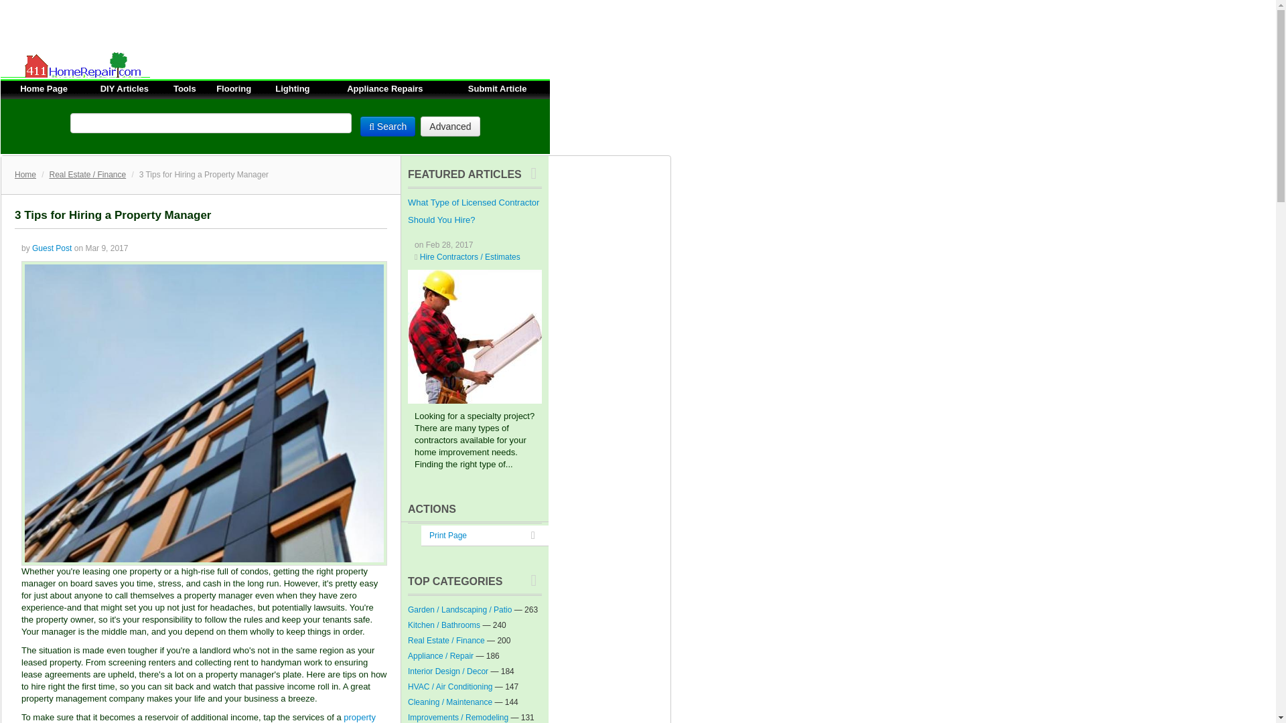 This screenshot has width=1286, height=723. I want to click on Home Page, so click(44, 88).